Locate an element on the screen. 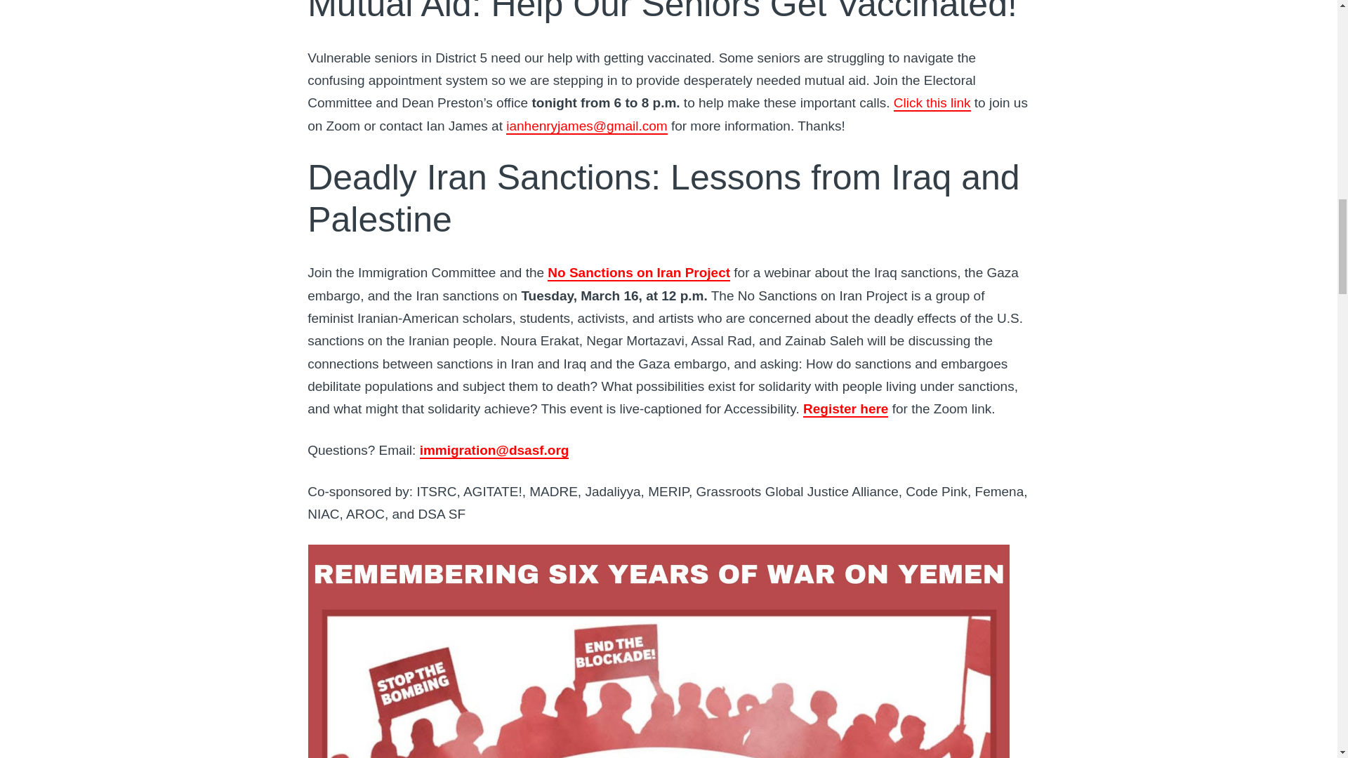  Click this link is located at coordinates (932, 103).